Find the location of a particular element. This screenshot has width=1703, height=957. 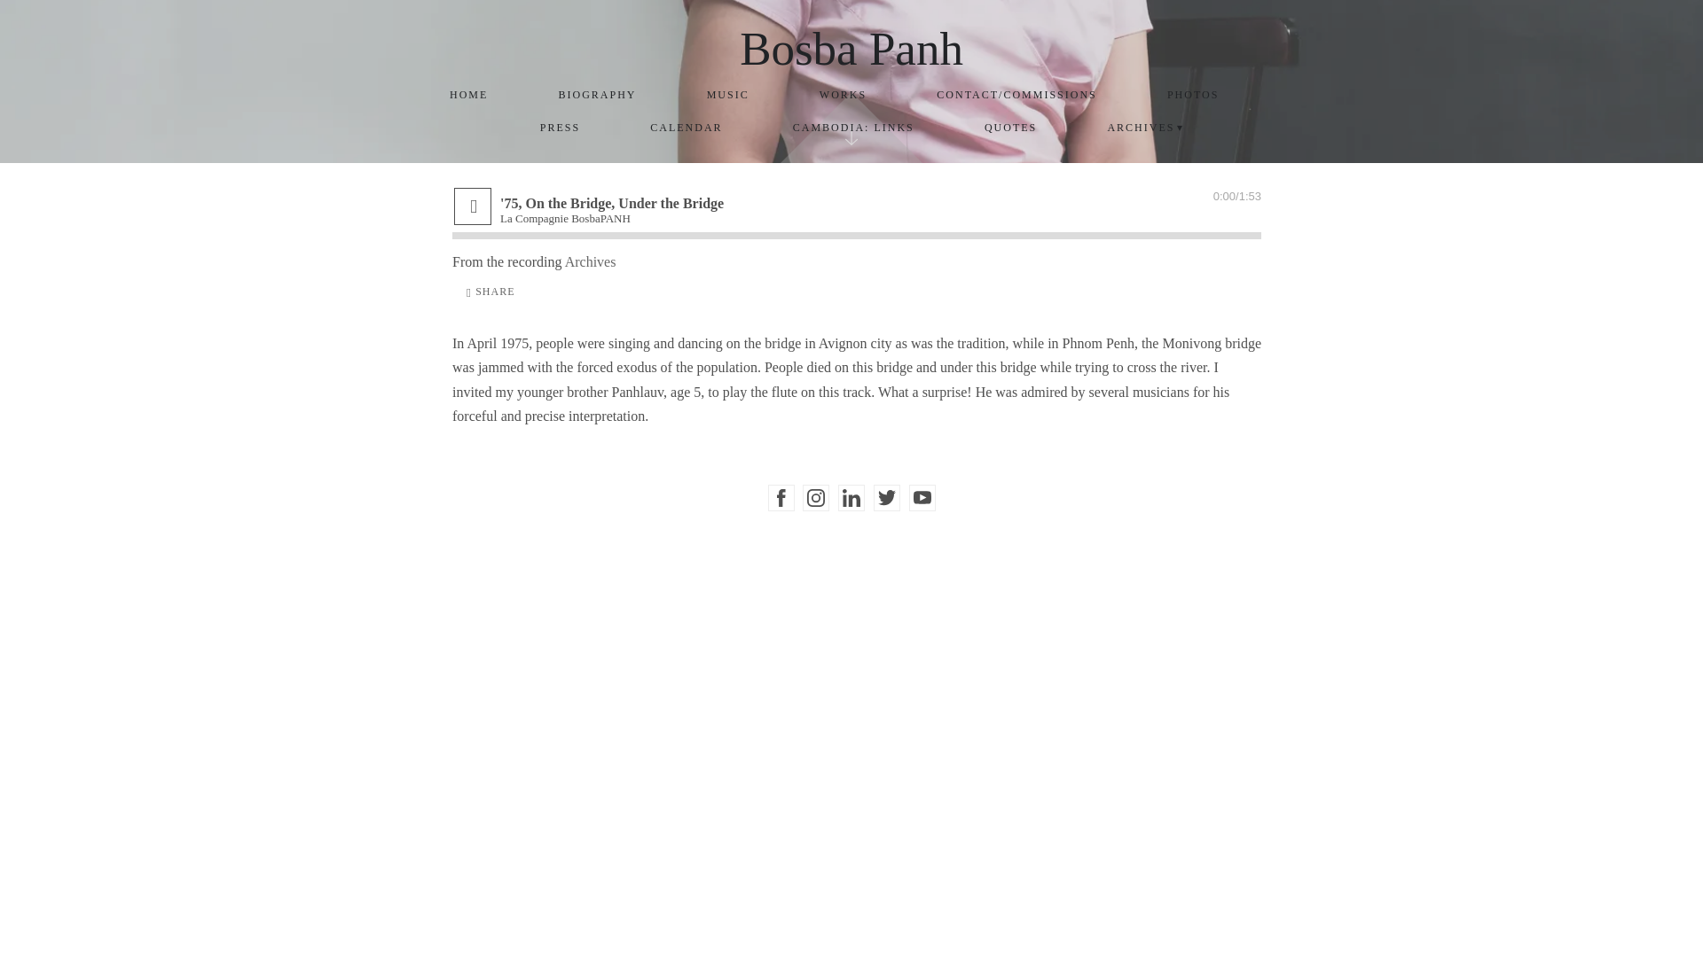

CAMBODIA: LINKS is located at coordinates (853, 128).